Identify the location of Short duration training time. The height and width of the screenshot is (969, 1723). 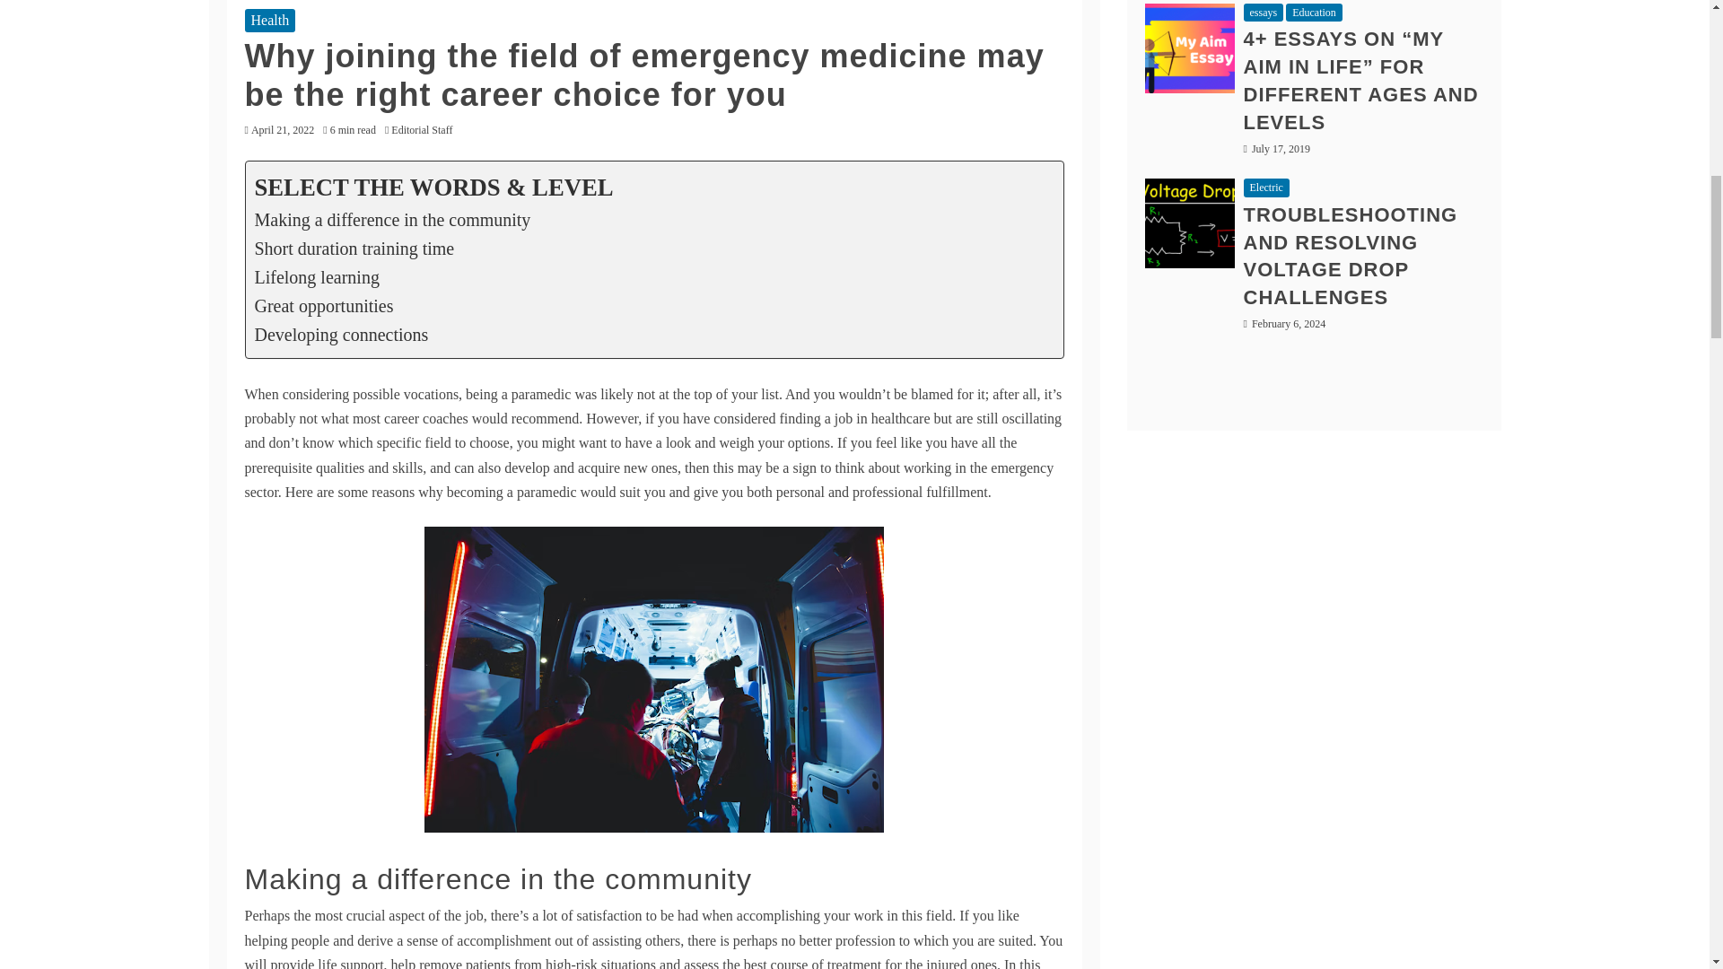
(354, 248).